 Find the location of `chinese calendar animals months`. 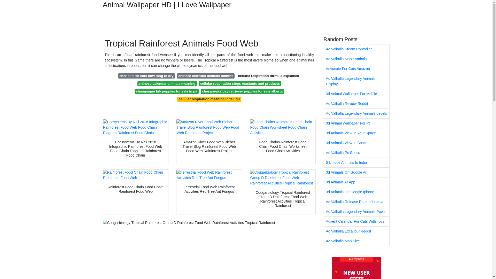

chinese calendar animals months is located at coordinates (206, 76).